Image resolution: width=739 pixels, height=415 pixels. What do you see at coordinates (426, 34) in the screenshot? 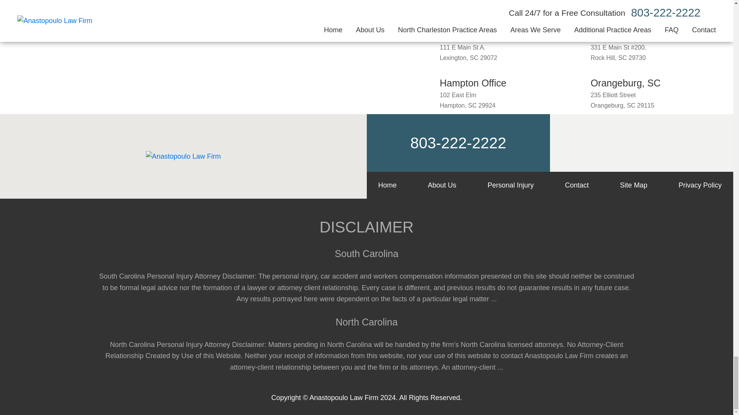
I see `map` at bounding box center [426, 34].